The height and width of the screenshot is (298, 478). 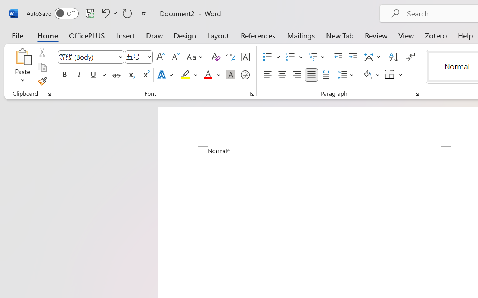 I want to click on Underline, so click(x=93, y=75).